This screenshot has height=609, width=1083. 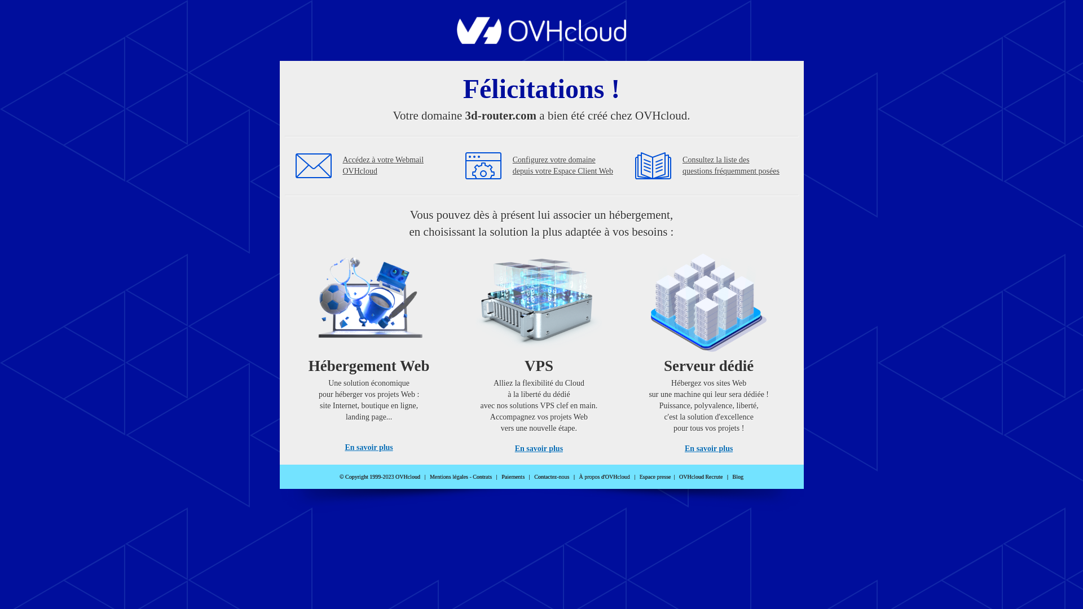 What do you see at coordinates (738, 477) in the screenshot?
I see `Blog` at bounding box center [738, 477].